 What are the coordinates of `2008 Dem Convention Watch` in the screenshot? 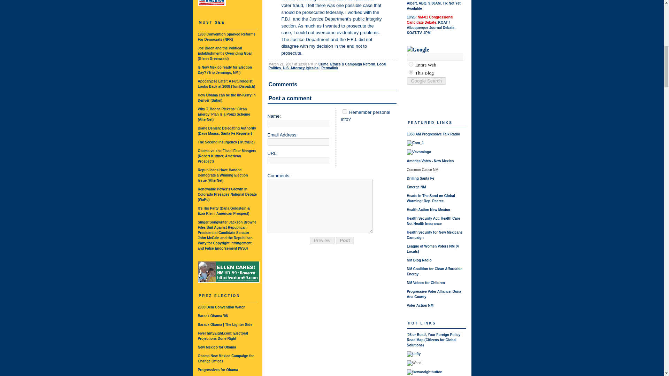 It's located at (222, 307).